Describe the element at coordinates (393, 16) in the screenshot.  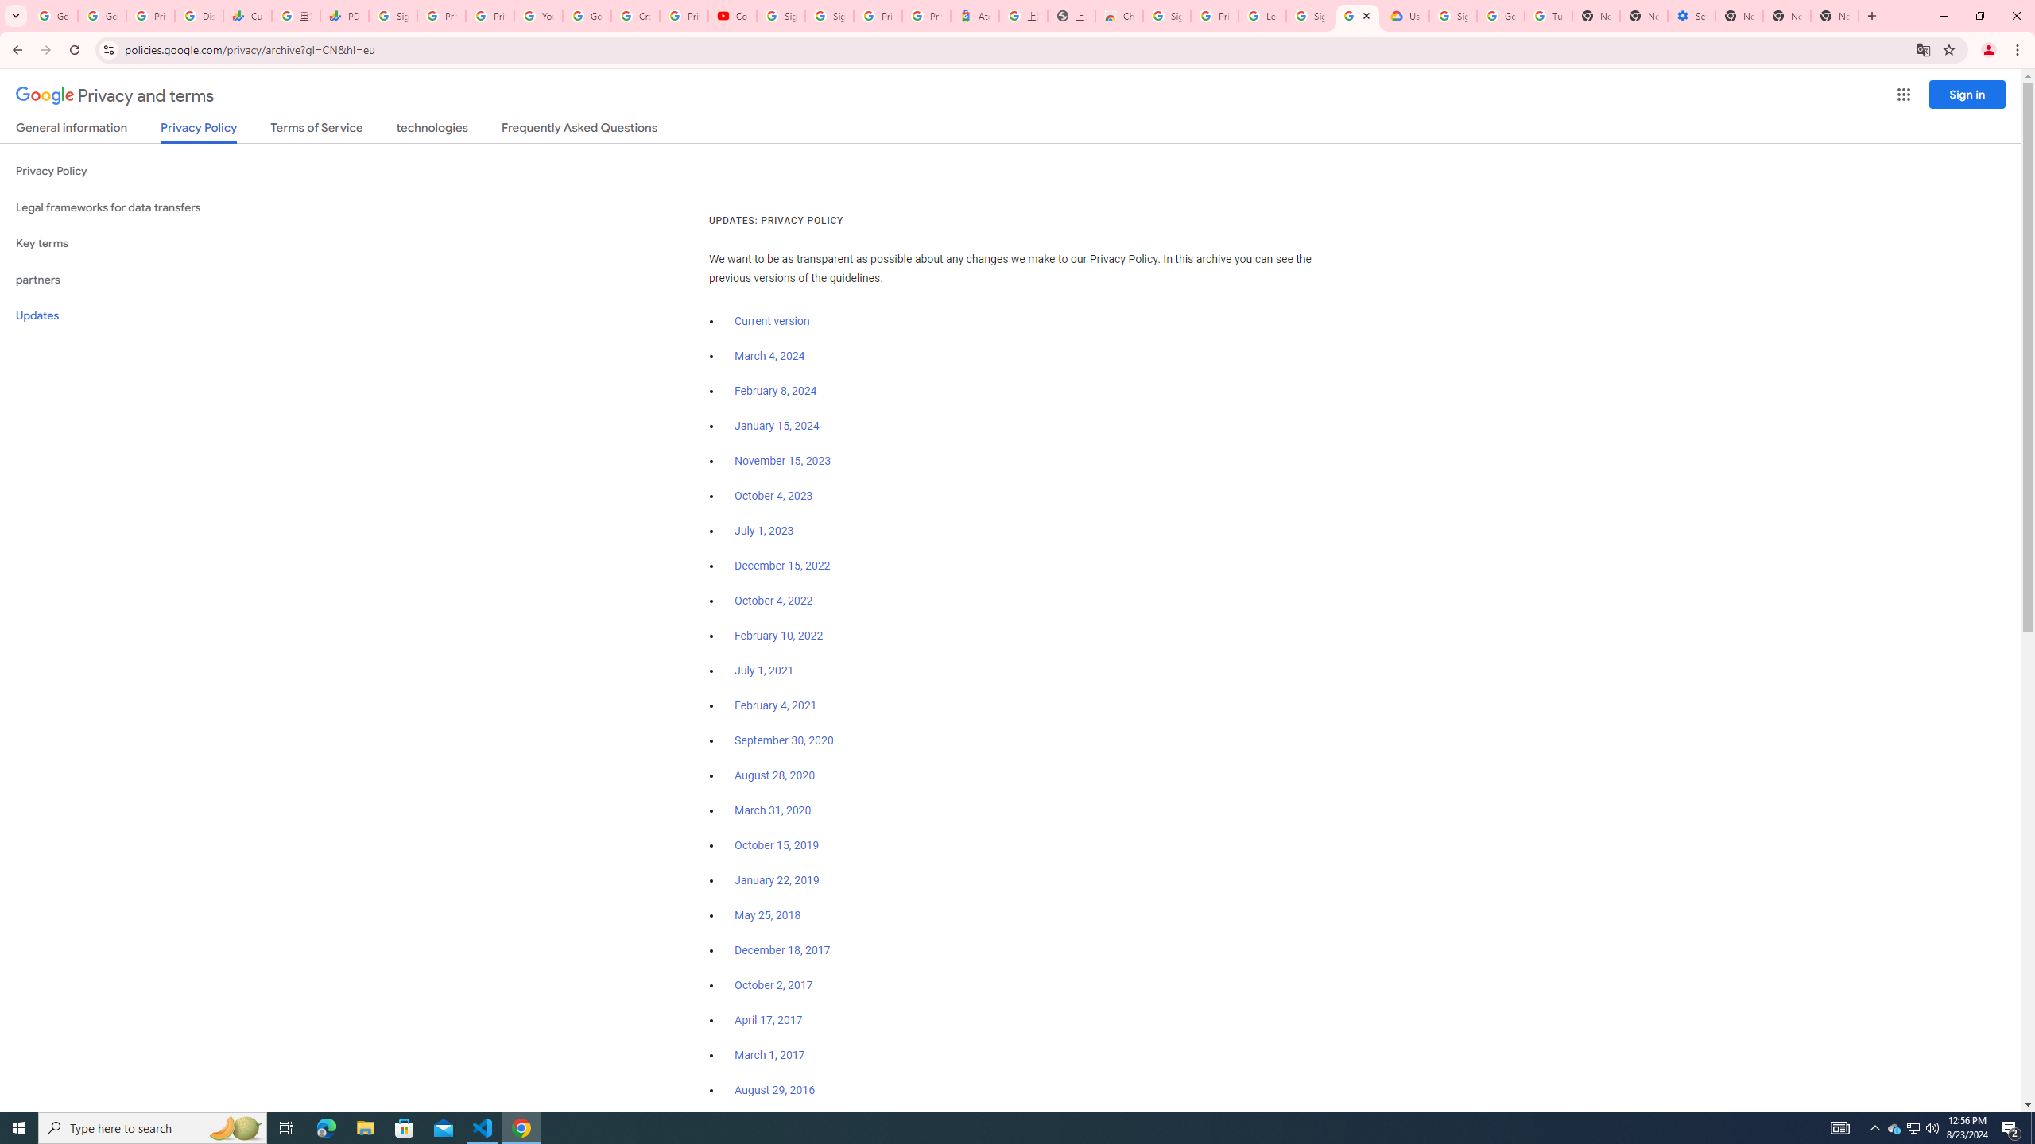
I see `Sign in - Google Accounts` at that location.